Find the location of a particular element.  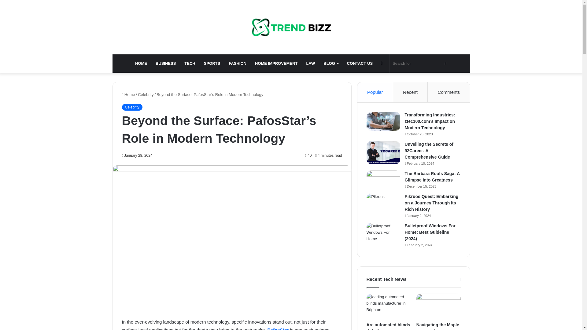

Search for is located at coordinates (420, 64).